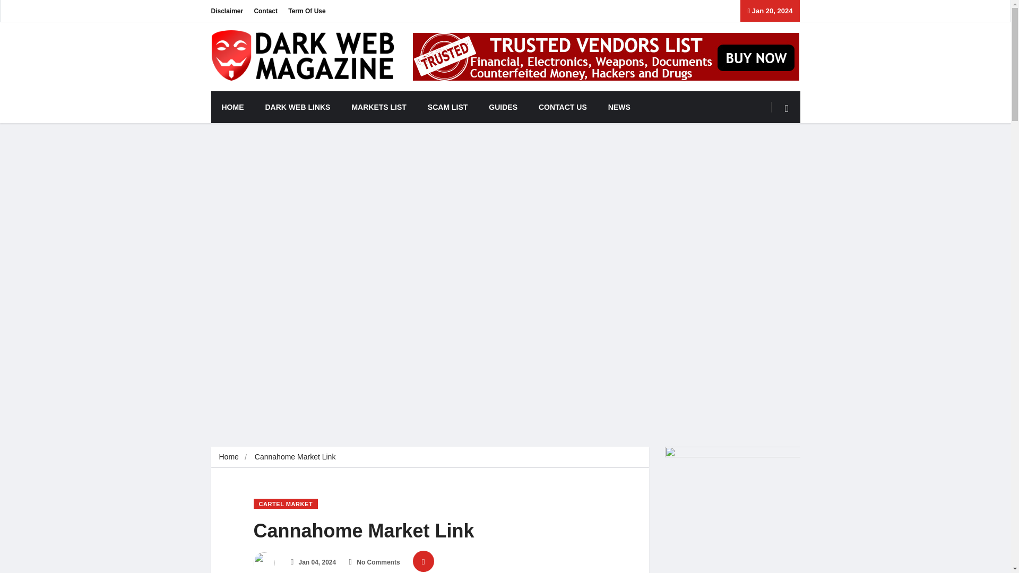 The width and height of the screenshot is (1019, 573). I want to click on DARK WEB LINKS, so click(298, 107).